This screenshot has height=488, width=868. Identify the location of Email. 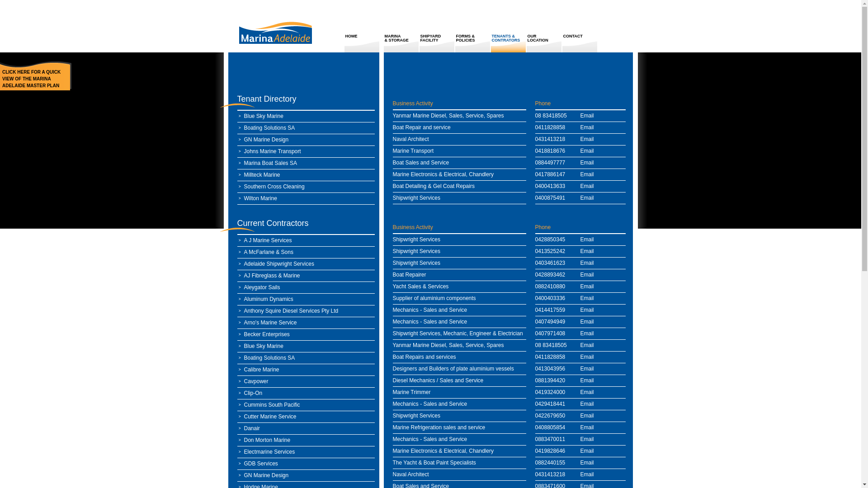
(587, 416).